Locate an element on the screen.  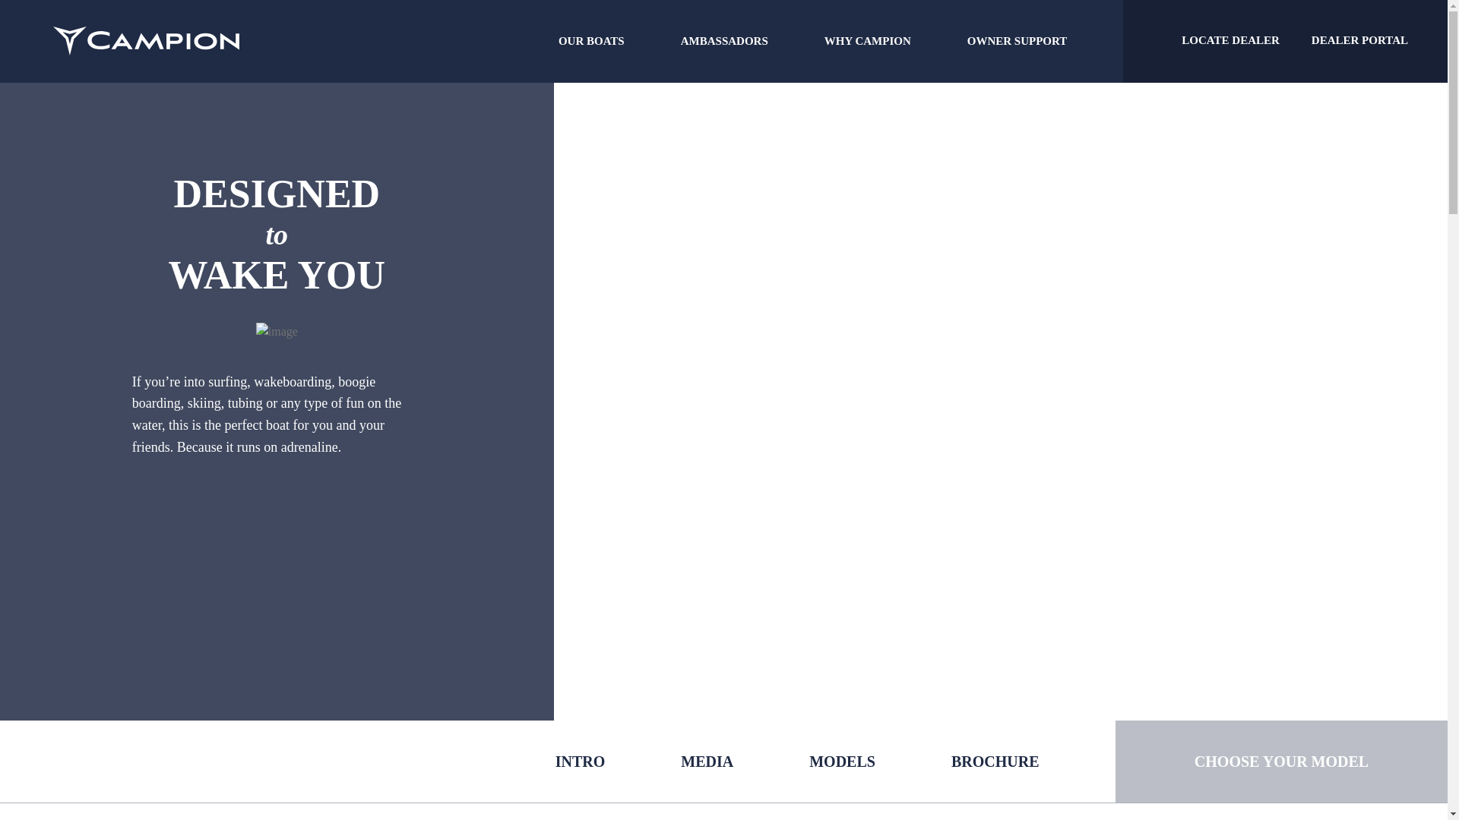
CHOOSE YOUR MODEL is located at coordinates (1281, 761).